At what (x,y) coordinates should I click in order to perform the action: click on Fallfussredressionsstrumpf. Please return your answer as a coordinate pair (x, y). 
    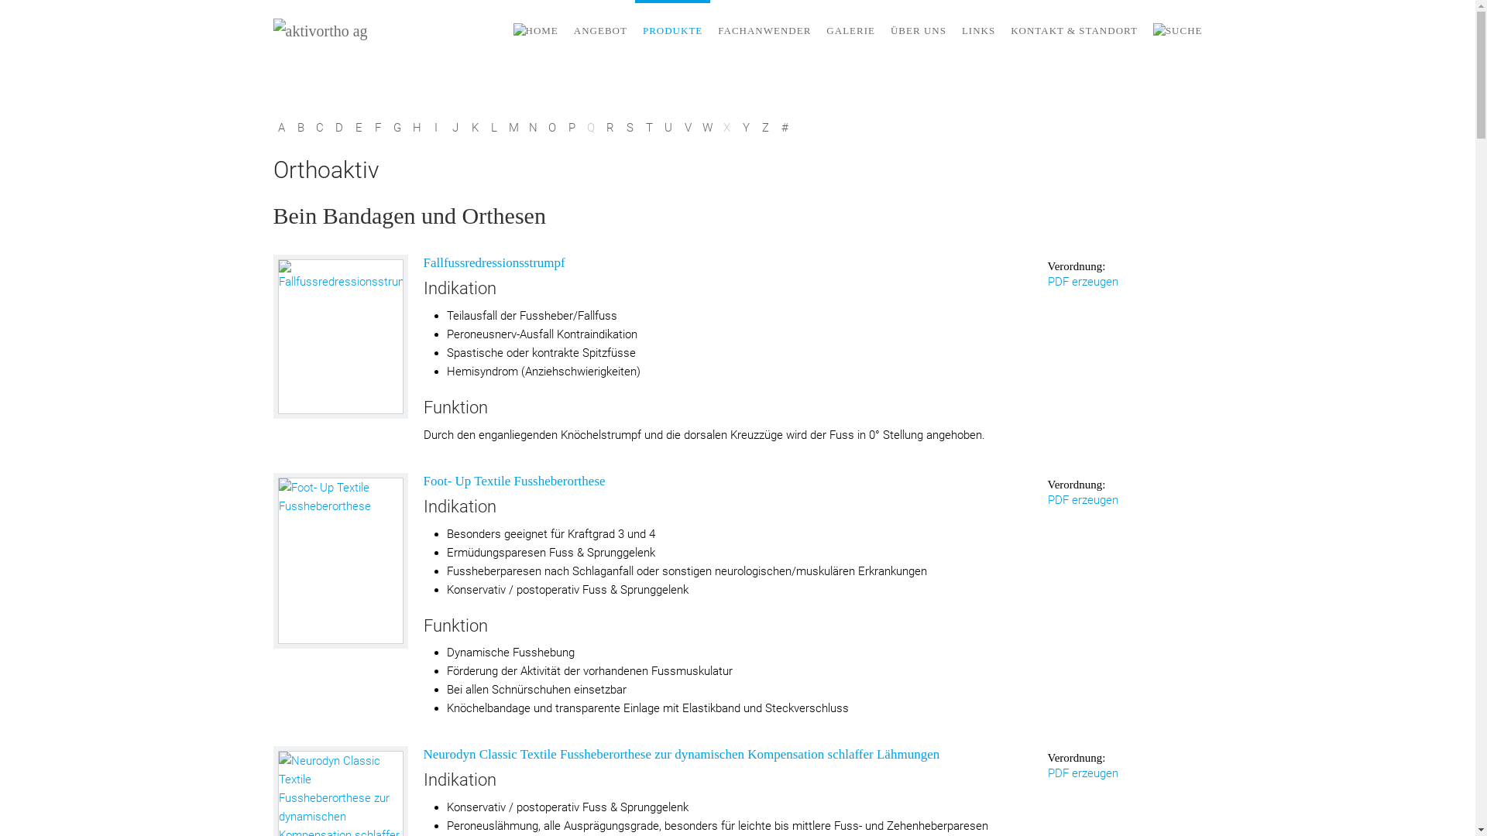
    Looking at the image, I should click on (340, 337).